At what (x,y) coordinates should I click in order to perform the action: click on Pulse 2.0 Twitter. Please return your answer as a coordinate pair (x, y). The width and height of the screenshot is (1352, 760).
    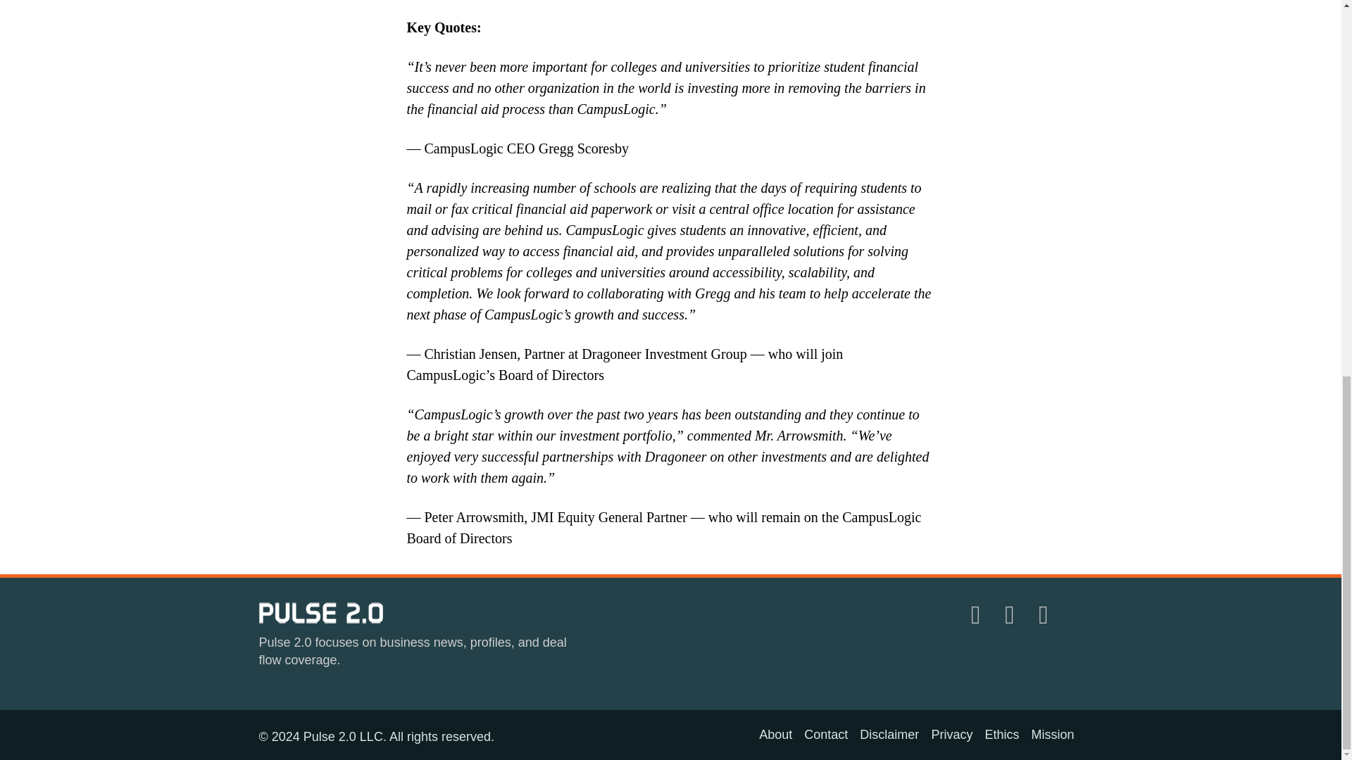
    Looking at the image, I should click on (1013, 615).